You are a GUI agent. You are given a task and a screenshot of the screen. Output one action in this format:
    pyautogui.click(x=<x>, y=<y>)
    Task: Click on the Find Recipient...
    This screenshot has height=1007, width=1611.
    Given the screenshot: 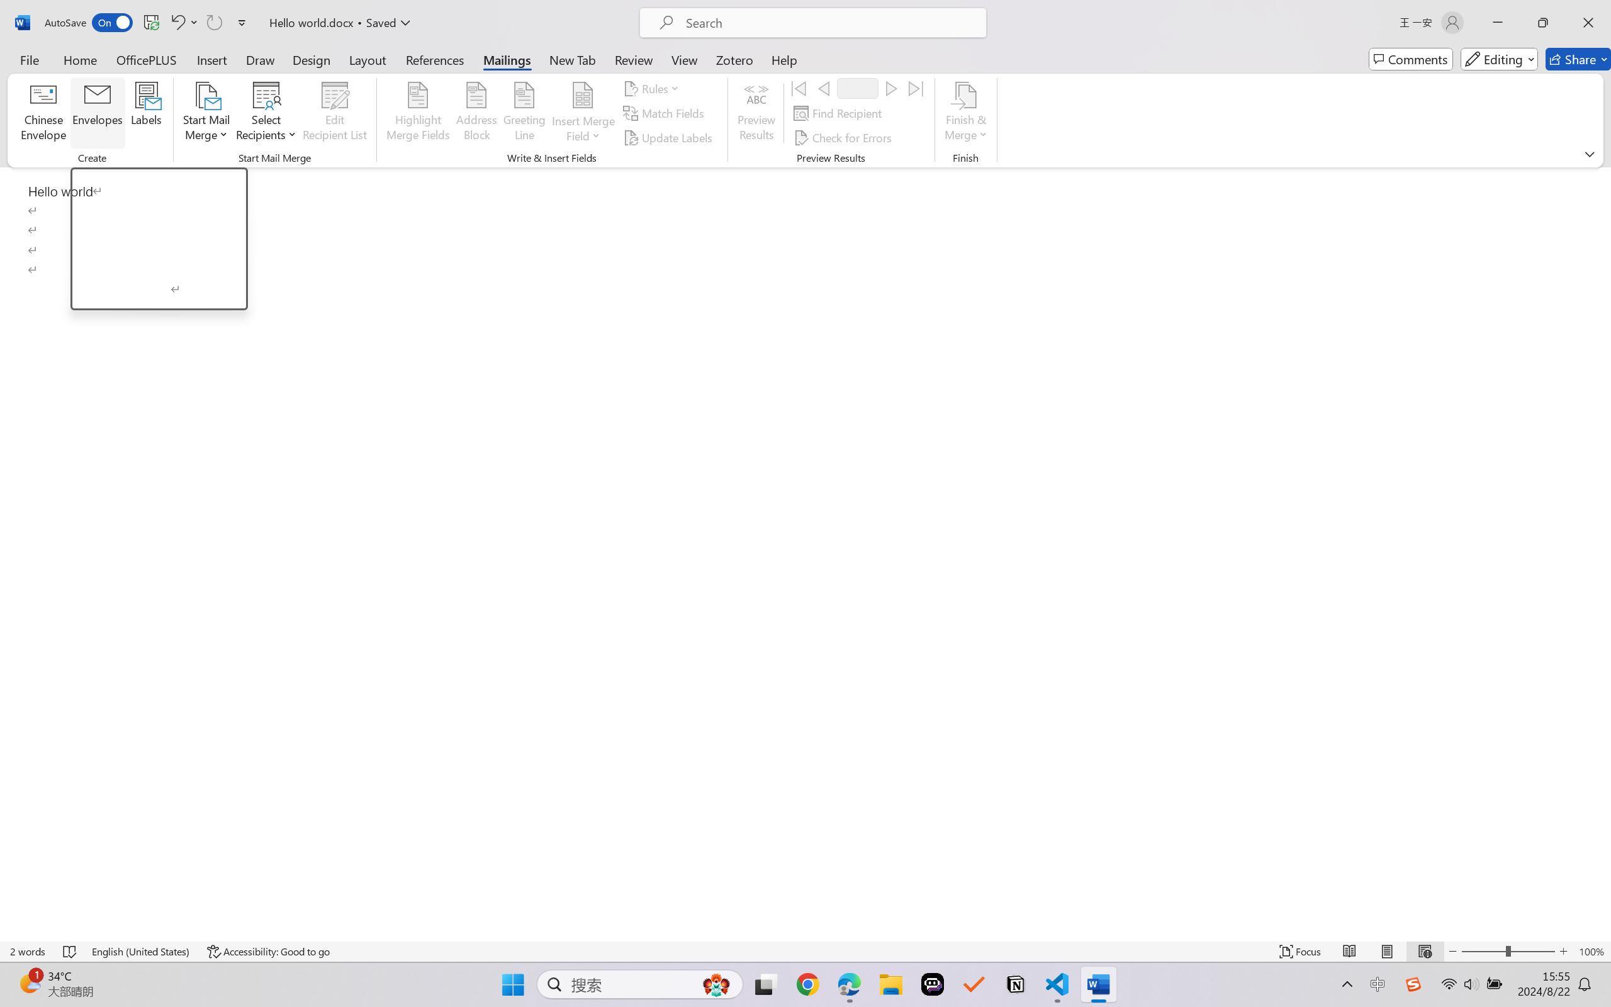 What is the action you would take?
    pyautogui.click(x=839, y=113)
    